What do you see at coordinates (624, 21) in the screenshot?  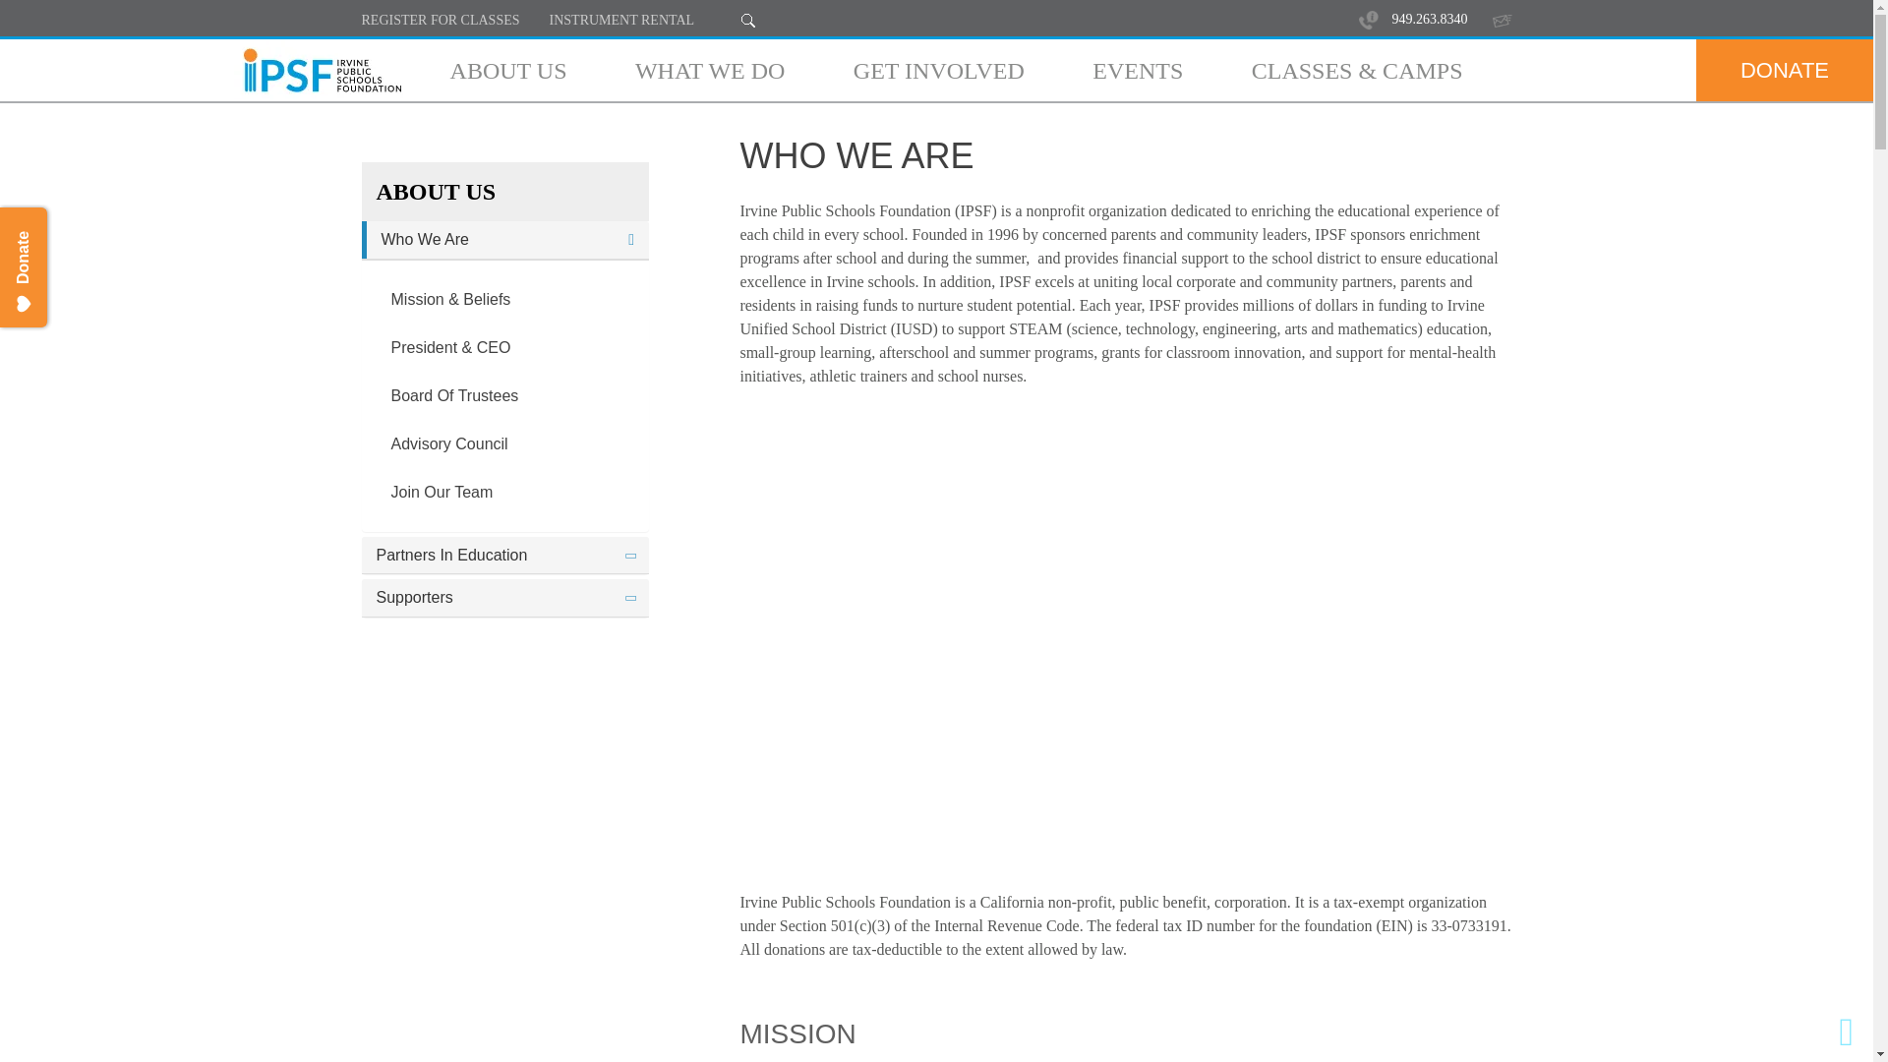 I see `INSTRUMENT RENTAL` at bounding box center [624, 21].